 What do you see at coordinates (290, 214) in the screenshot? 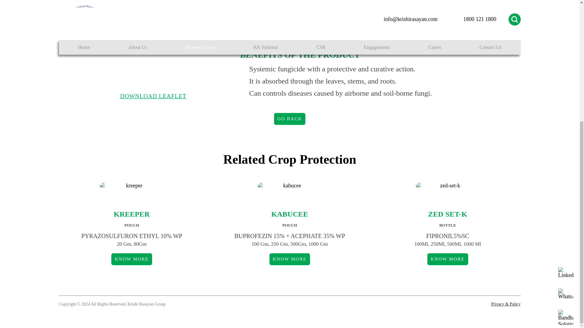
I see `KABUCEE` at bounding box center [290, 214].